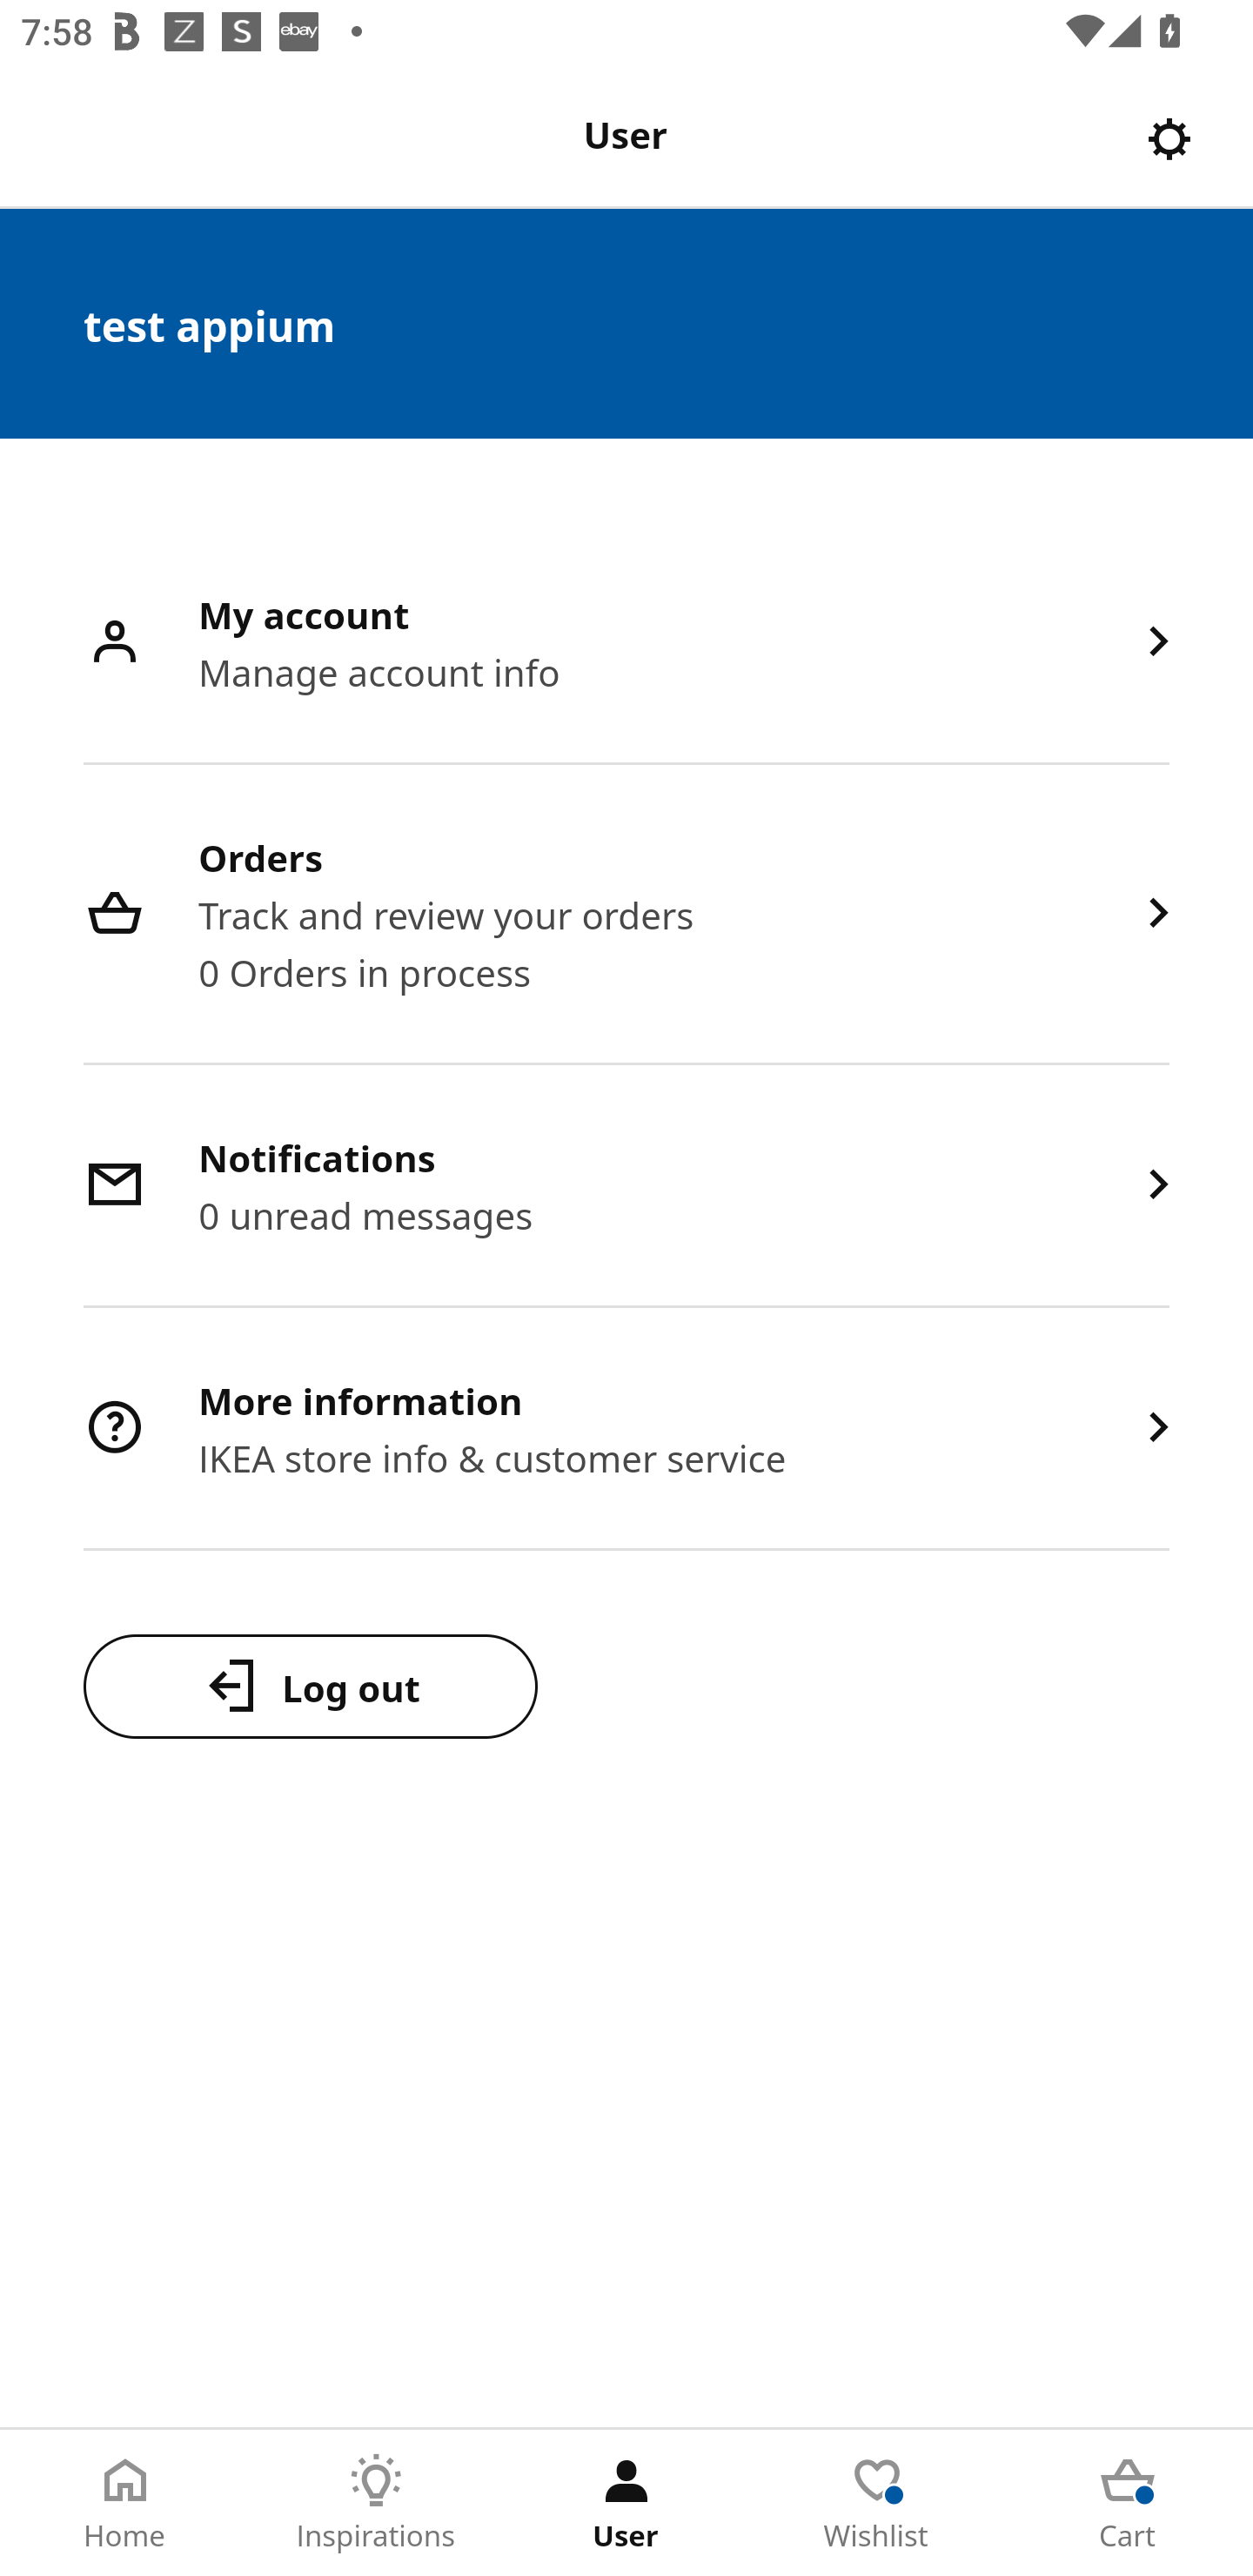 This screenshot has width=1253, height=2576. I want to click on My account
Manage account info, so click(626, 644).